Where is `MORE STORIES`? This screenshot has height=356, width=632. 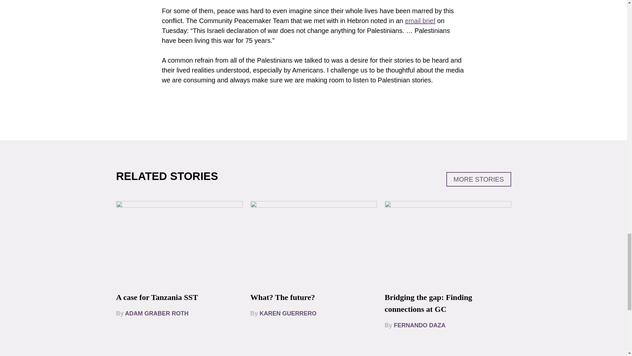
MORE STORIES is located at coordinates (479, 179).